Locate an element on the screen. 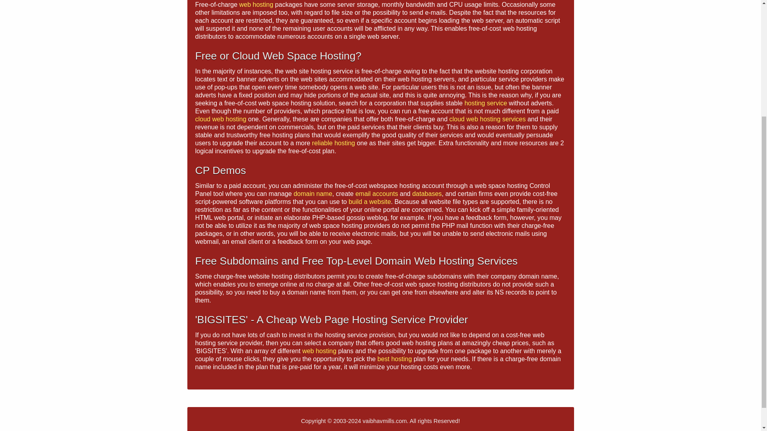 The image size is (767, 431). email accounts is located at coordinates (377, 194).